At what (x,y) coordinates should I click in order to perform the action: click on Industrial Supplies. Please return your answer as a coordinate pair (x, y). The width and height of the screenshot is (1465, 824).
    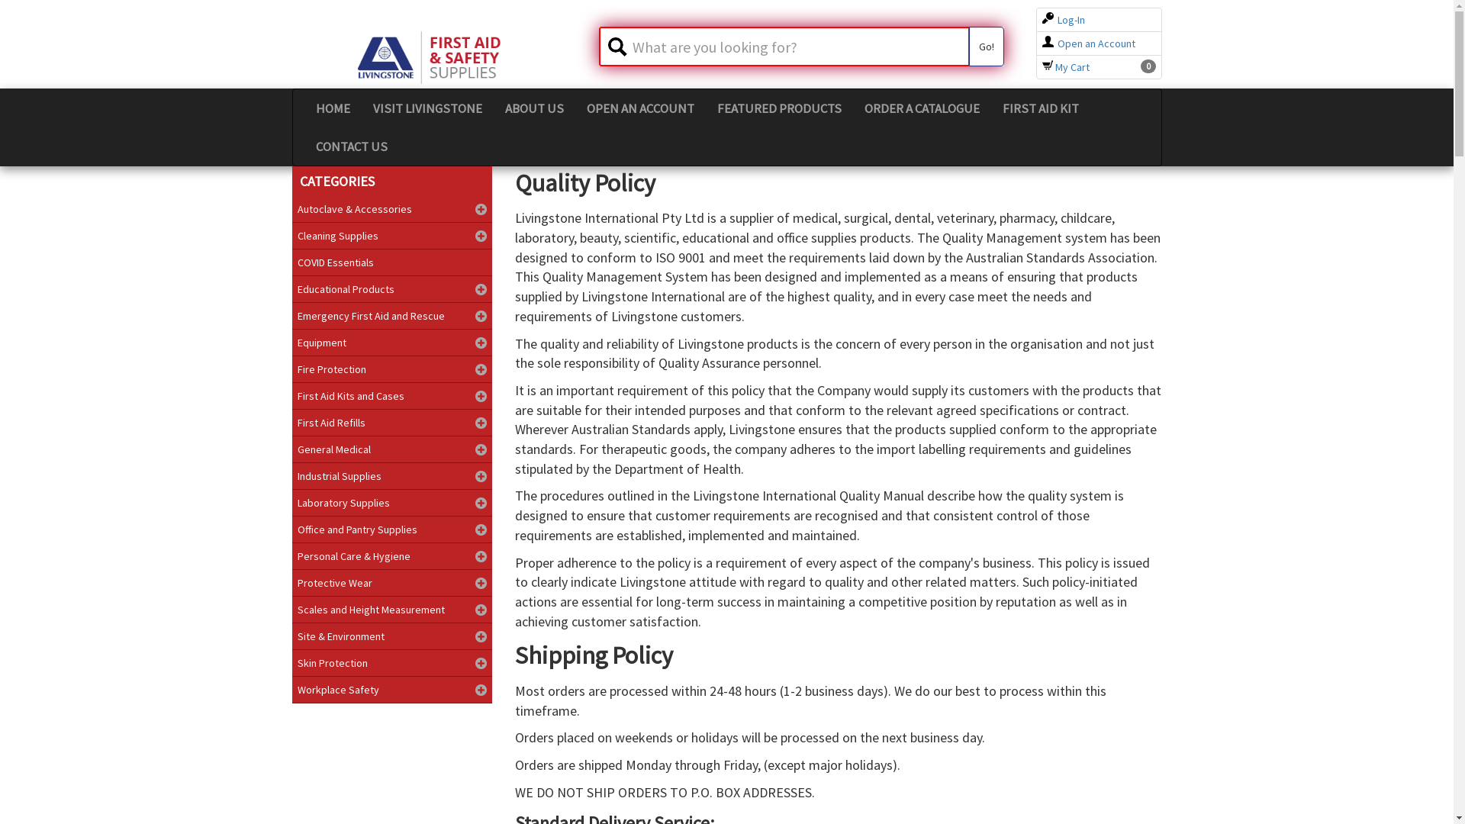
    Looking at the image, I should click on (392, 476).